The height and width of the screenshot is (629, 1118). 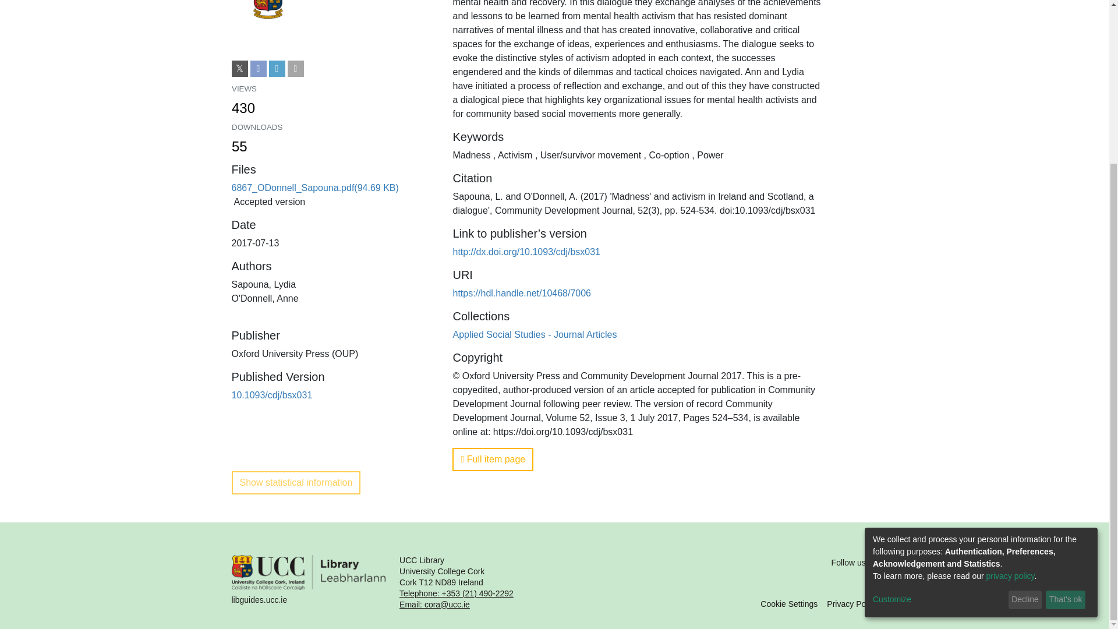 What do you see at coordinates (1025, 387) in the screenshot?
I see `That's ok` at bounding box center [1025, 387].